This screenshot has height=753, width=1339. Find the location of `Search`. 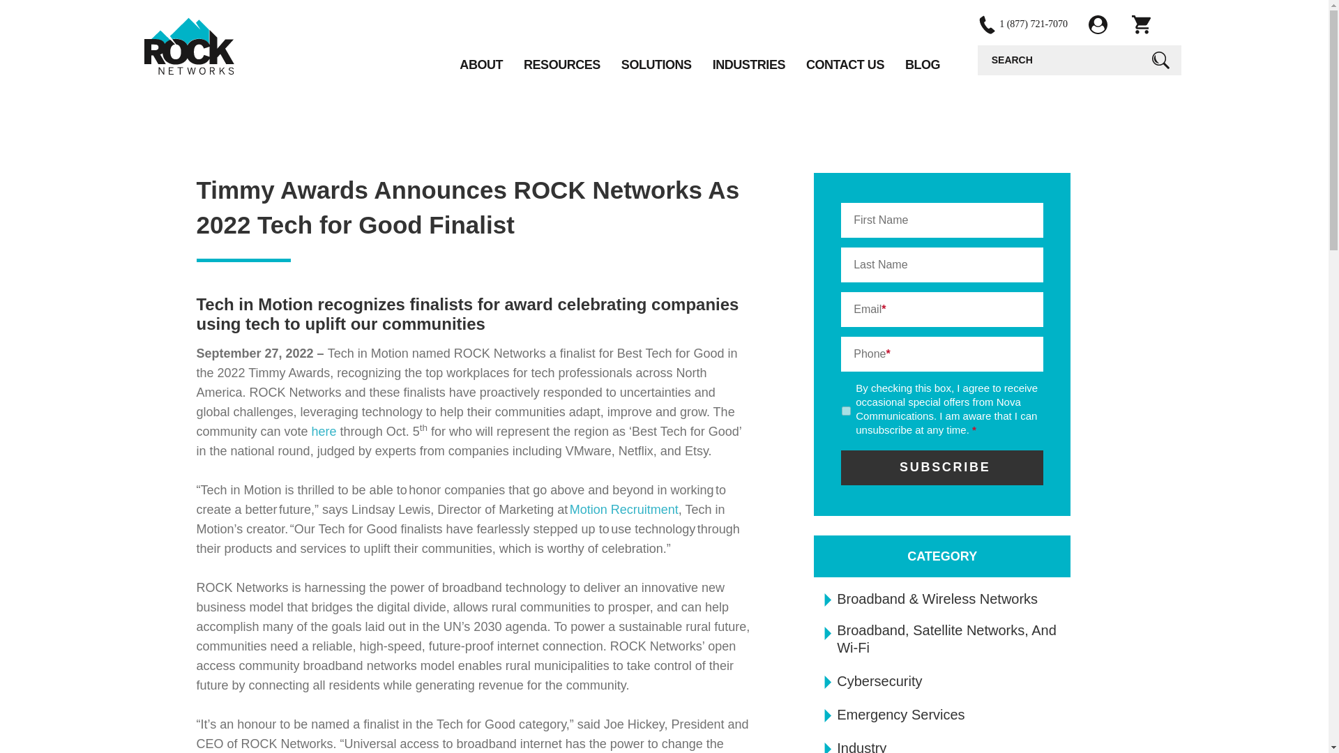

Search is located at coordinates (1160, 60).